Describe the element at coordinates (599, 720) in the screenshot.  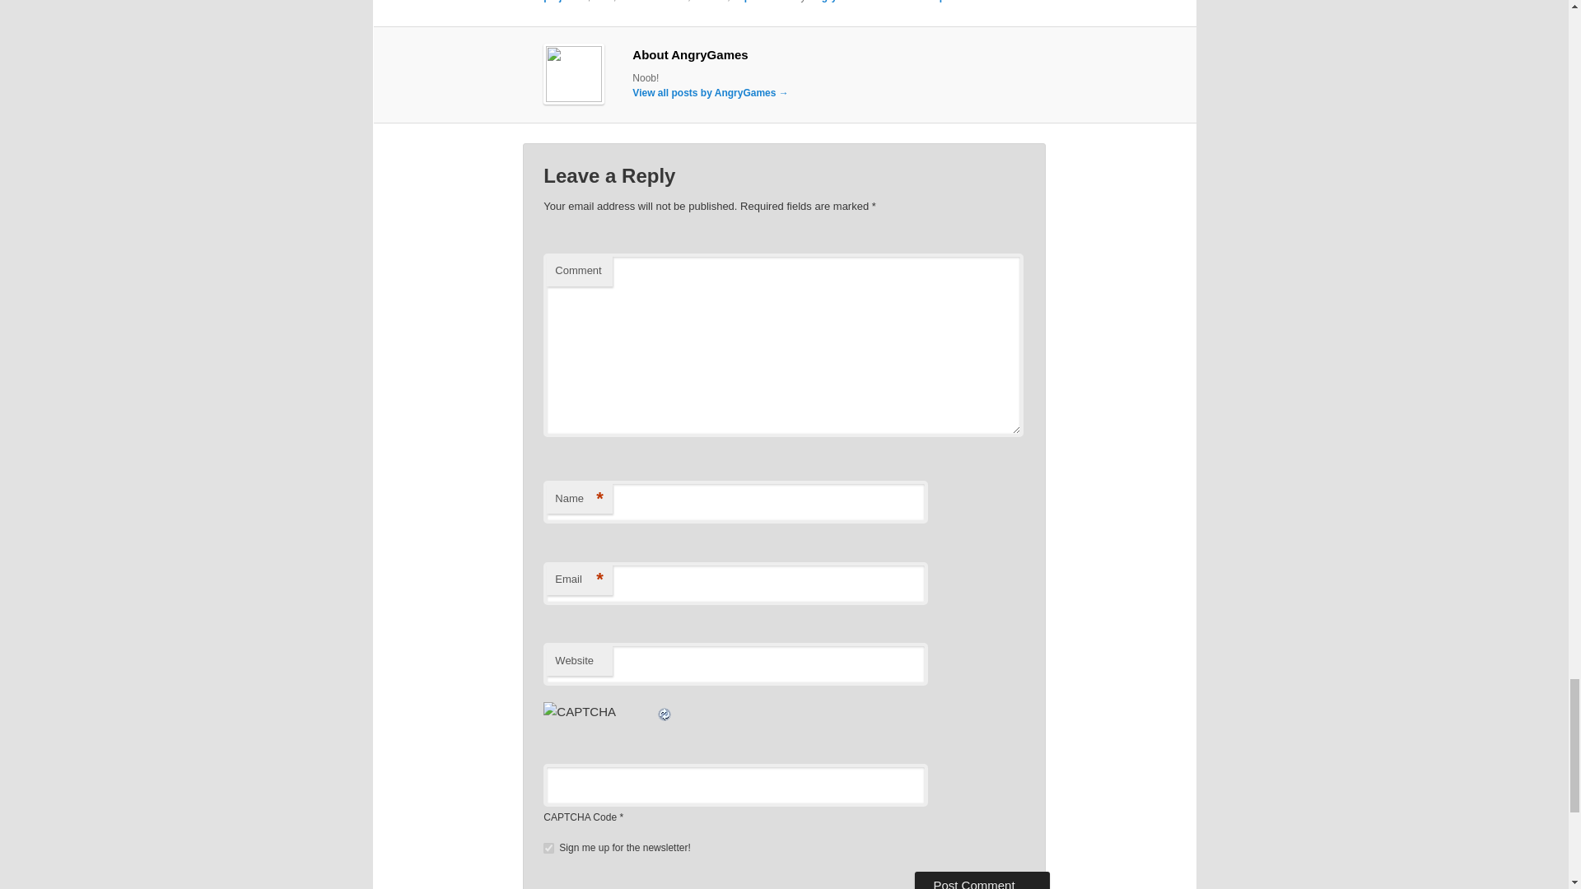
I see `CAPTCHA` at that location.